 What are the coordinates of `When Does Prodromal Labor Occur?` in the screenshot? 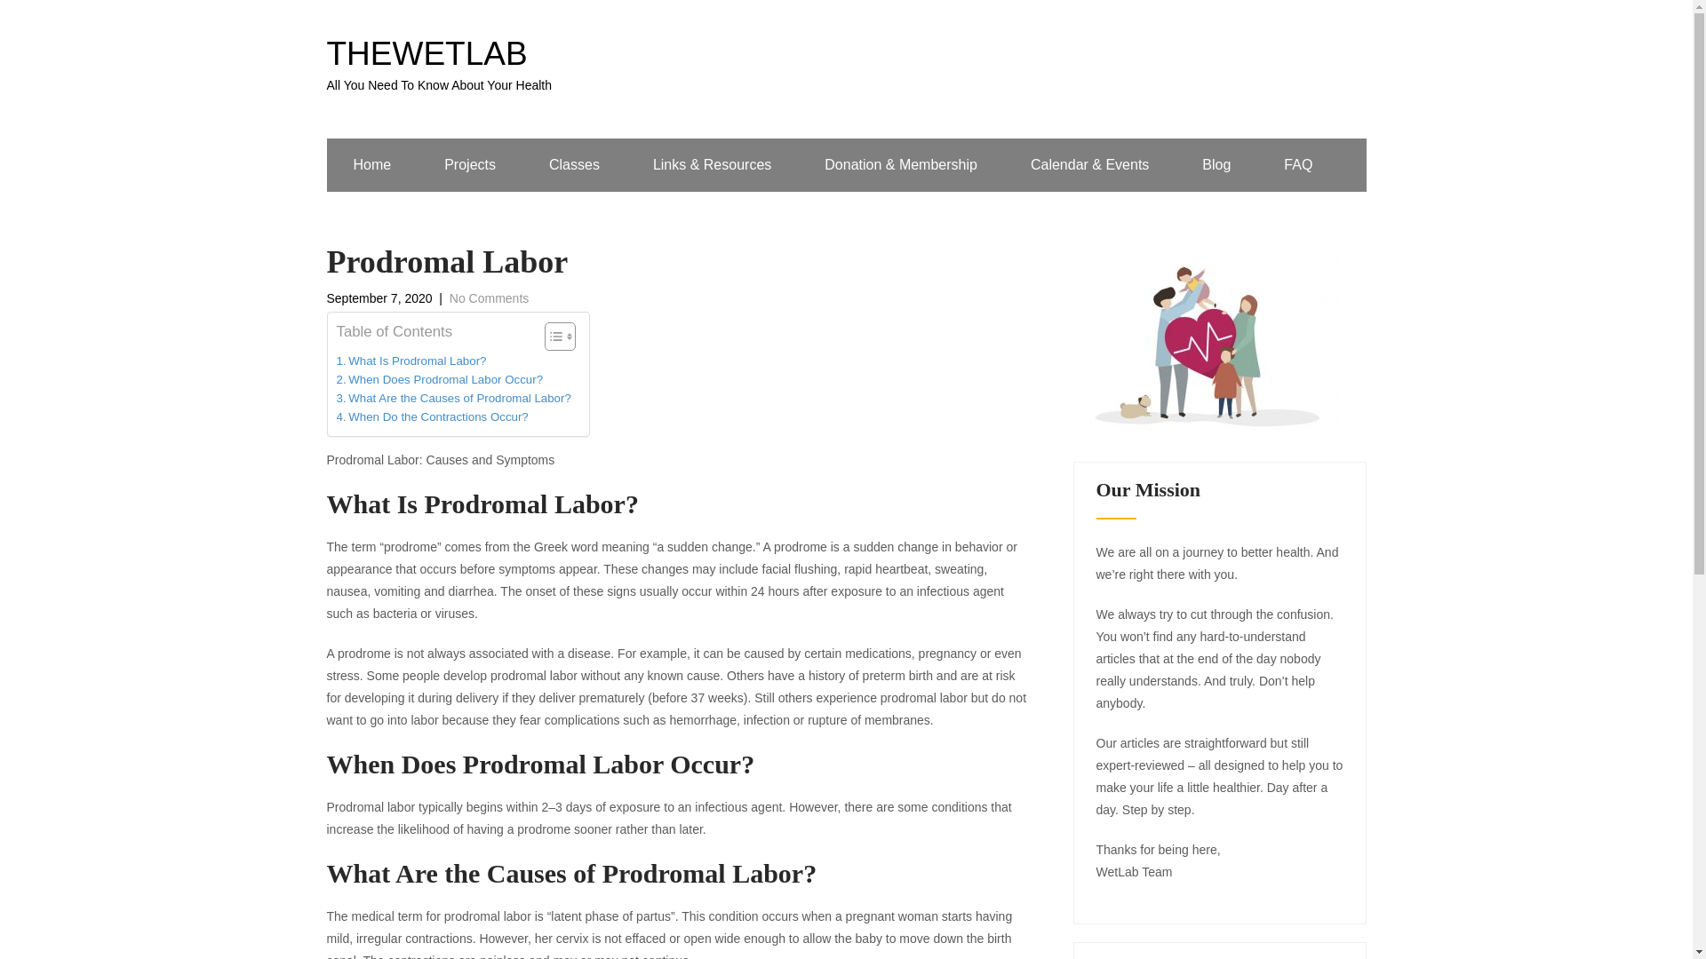 It's located at (453, 398).